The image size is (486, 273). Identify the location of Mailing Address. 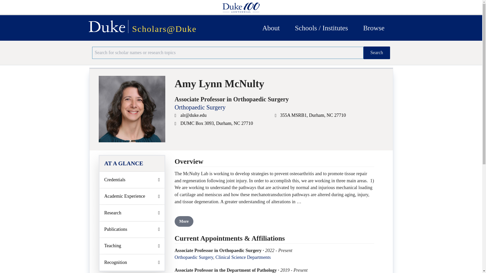
(176, 124).